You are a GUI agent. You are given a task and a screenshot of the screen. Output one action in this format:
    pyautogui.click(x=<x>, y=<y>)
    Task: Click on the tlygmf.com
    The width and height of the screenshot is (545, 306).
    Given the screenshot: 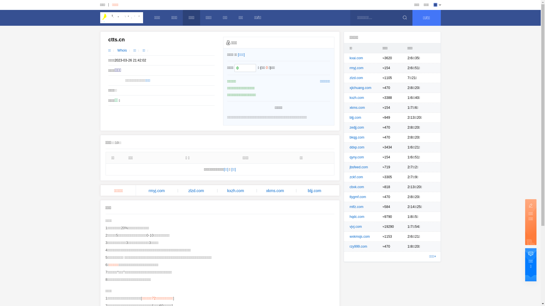 What is the action you would take?
    pyautogui.click(x=358, y=197)
    